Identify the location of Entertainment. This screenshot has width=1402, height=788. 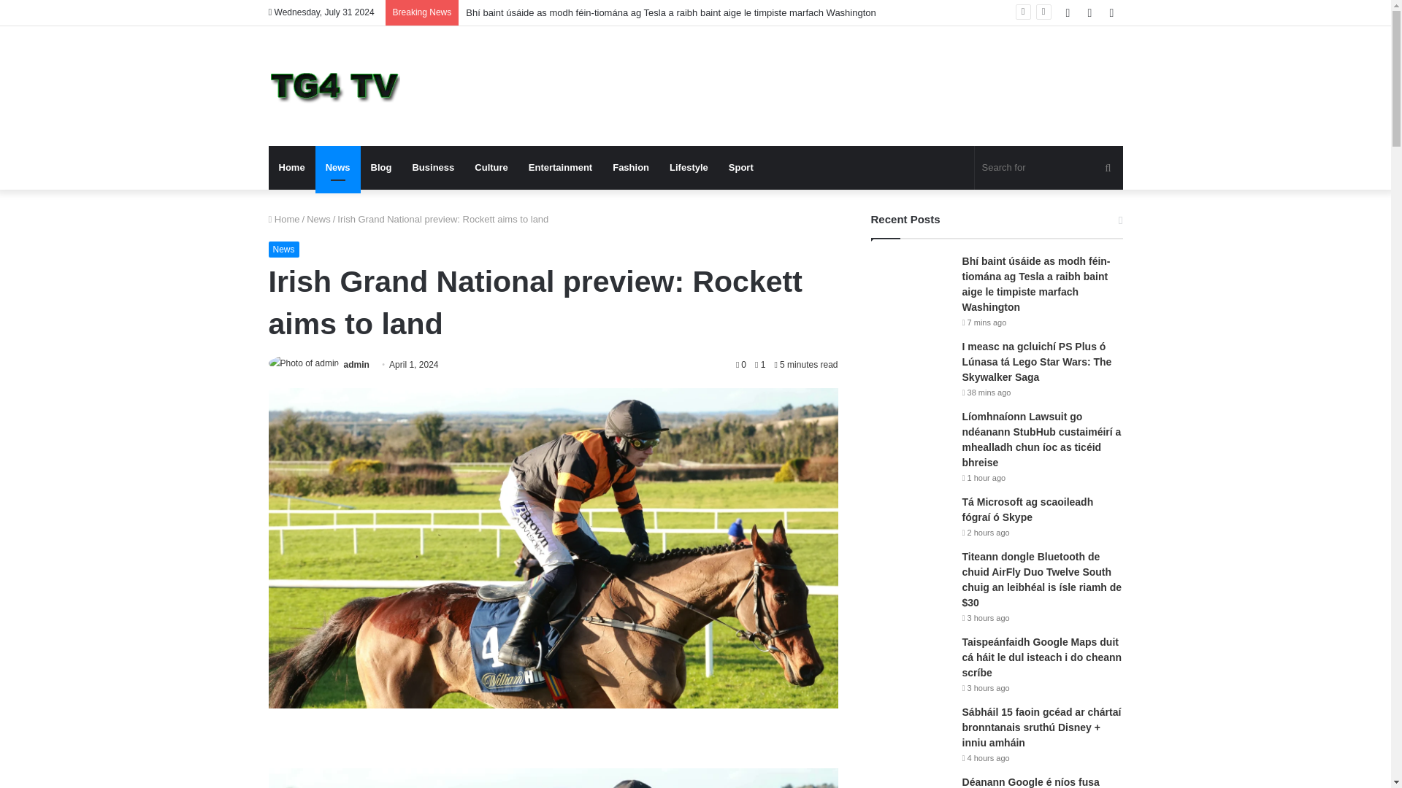
(561, 168).